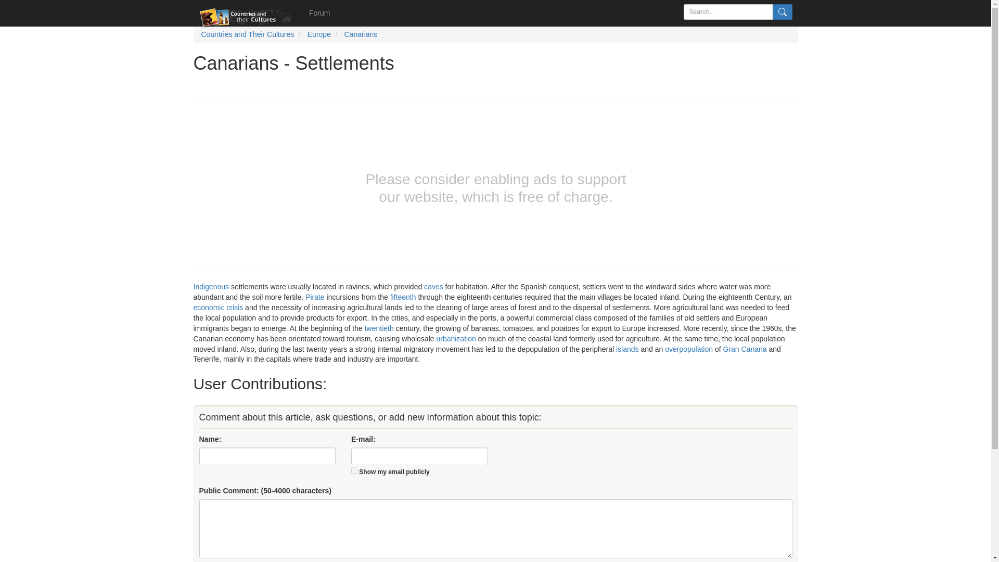 This screenshot has width=999, height=562. What do you see at coordinates (319, 34) in the screenshot?
I see `Europe` at bounding box center [319, 34].